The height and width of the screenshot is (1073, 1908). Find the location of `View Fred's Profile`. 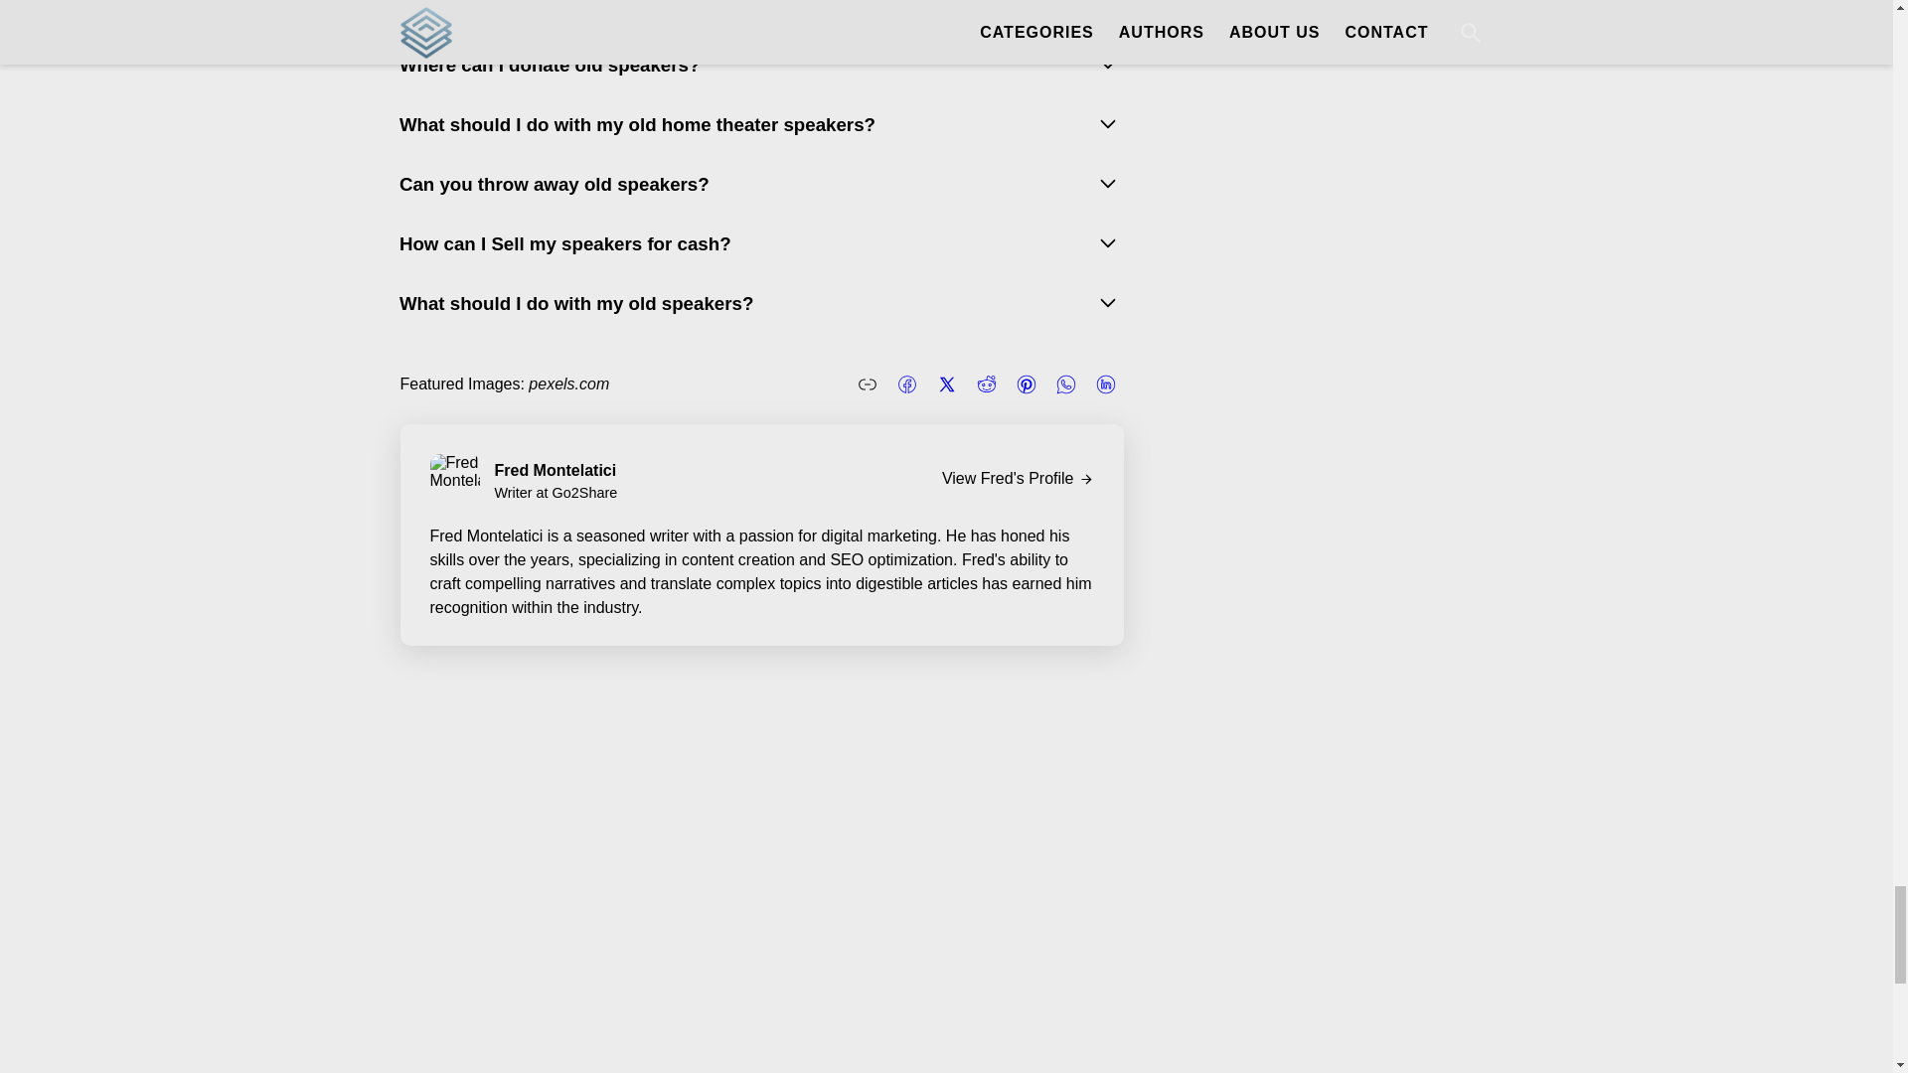

View Fred's Profile is located at coordinates (1018, 479).